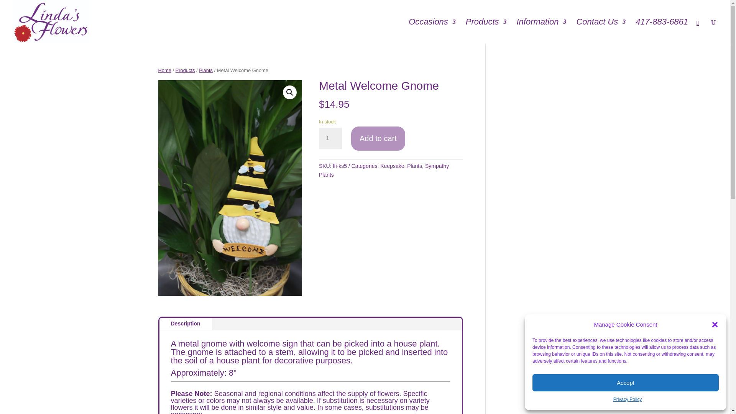 Image resolution: width=736 pixels, height=414 pixels. What do you see at coordinates (330, 138) in the screenshot?
I see `1` at bounding box center [330, 138].